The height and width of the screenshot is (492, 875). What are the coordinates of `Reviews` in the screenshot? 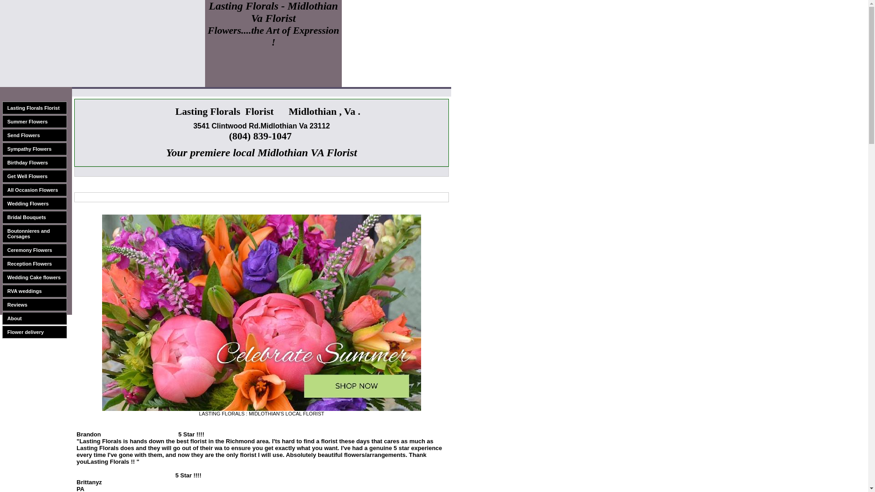 It's located at (35, 304).